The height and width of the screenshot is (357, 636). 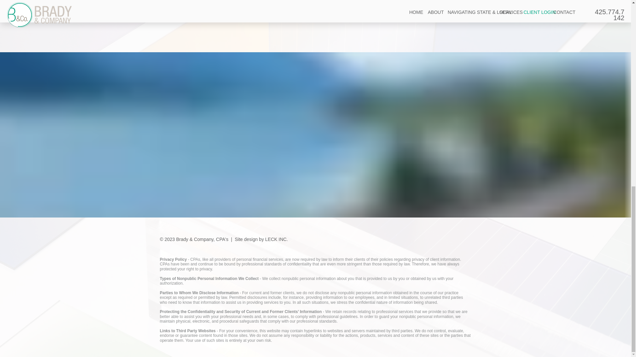 What do you see at coordinates (276, 239) in the screenshot?
I see `LECK INC.` at bounding box center [276, 239].